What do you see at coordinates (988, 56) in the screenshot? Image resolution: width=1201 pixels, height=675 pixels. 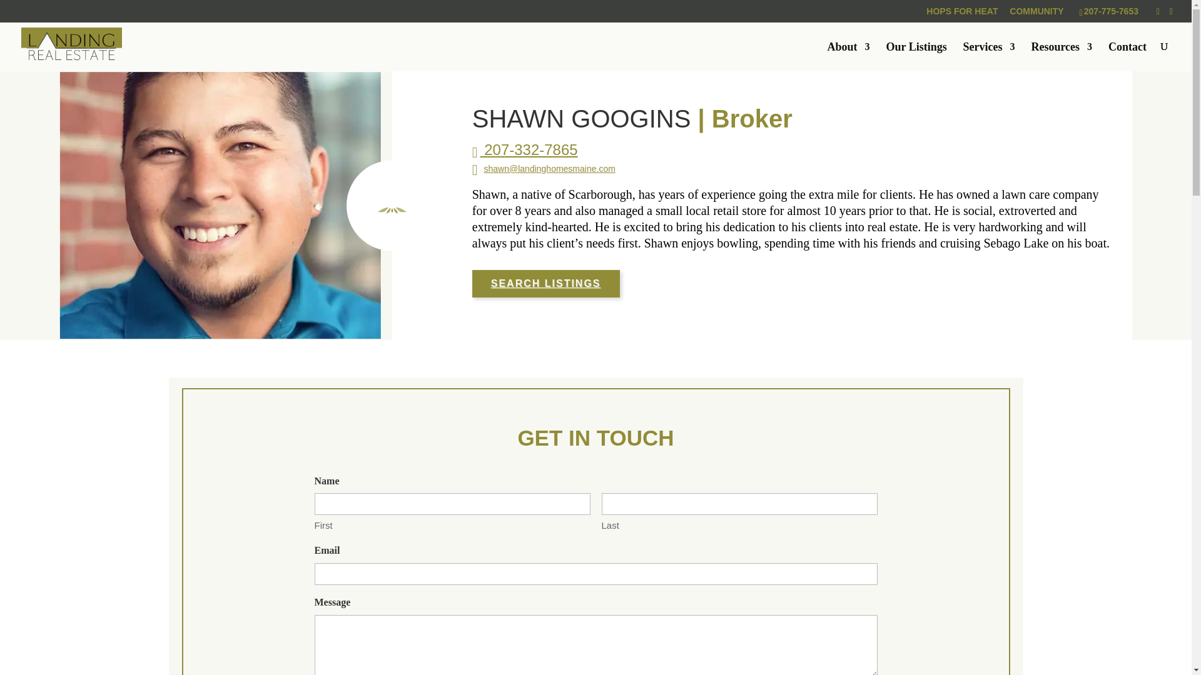 I see `Services` at bounding box center [988, 56].